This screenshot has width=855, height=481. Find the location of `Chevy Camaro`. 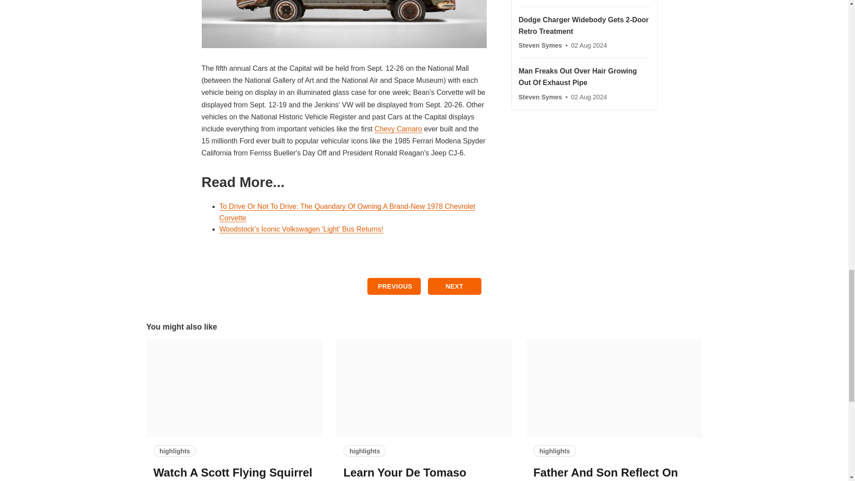

Chevy Camaro is located at coordinates (398, 129).